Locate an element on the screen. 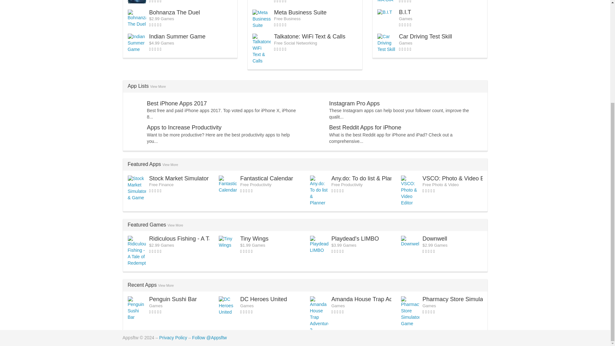 The width and height of the screenshot is (615, 346). Meta Business Suite is located at coordinates (300, 12).